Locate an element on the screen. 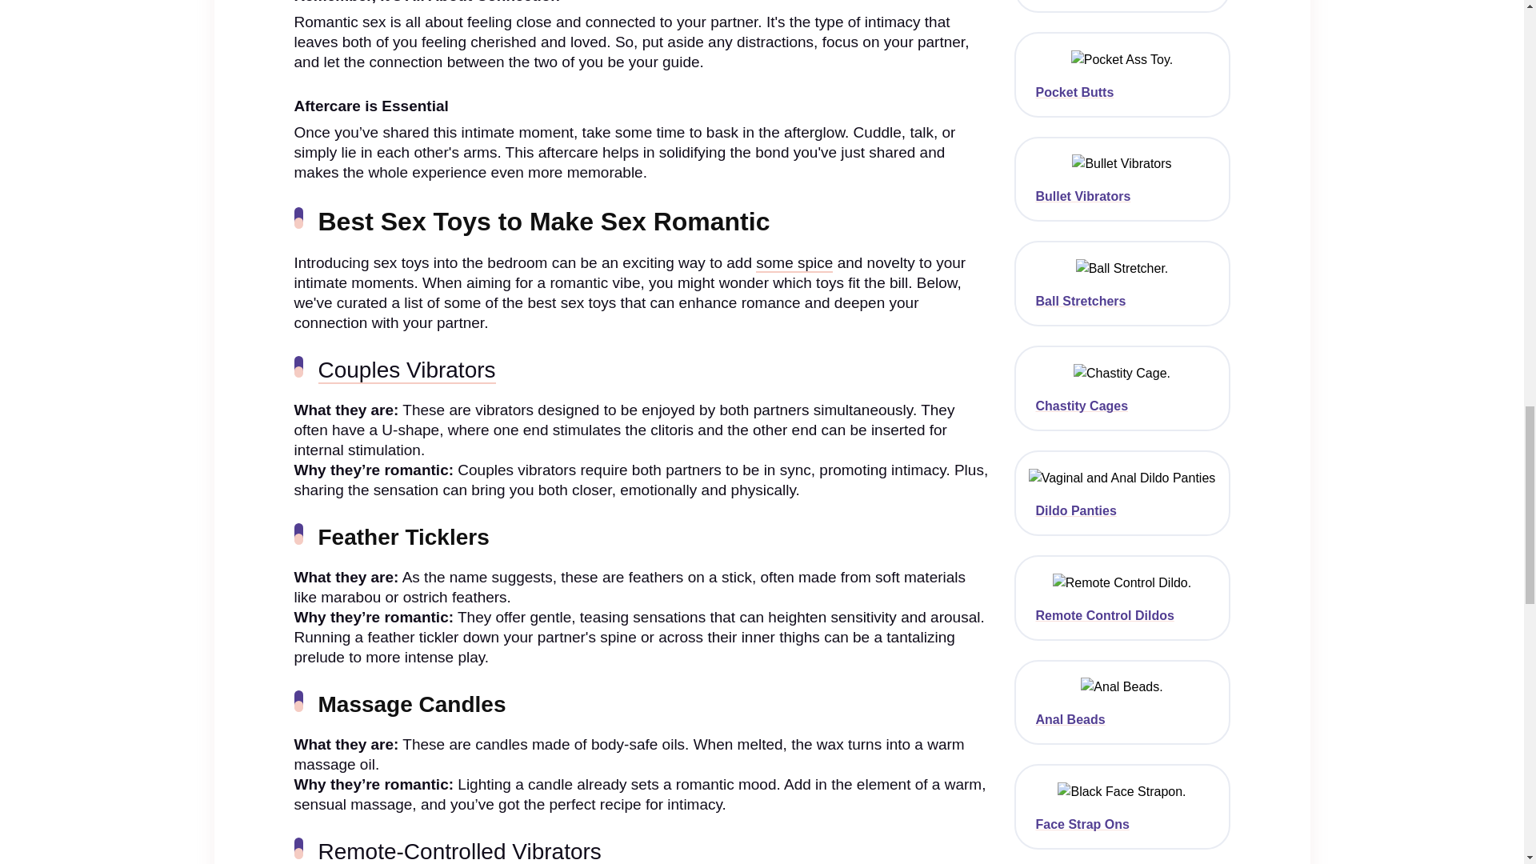 The image size is (1536, 864). some spice is located at coordinates (794, 263).